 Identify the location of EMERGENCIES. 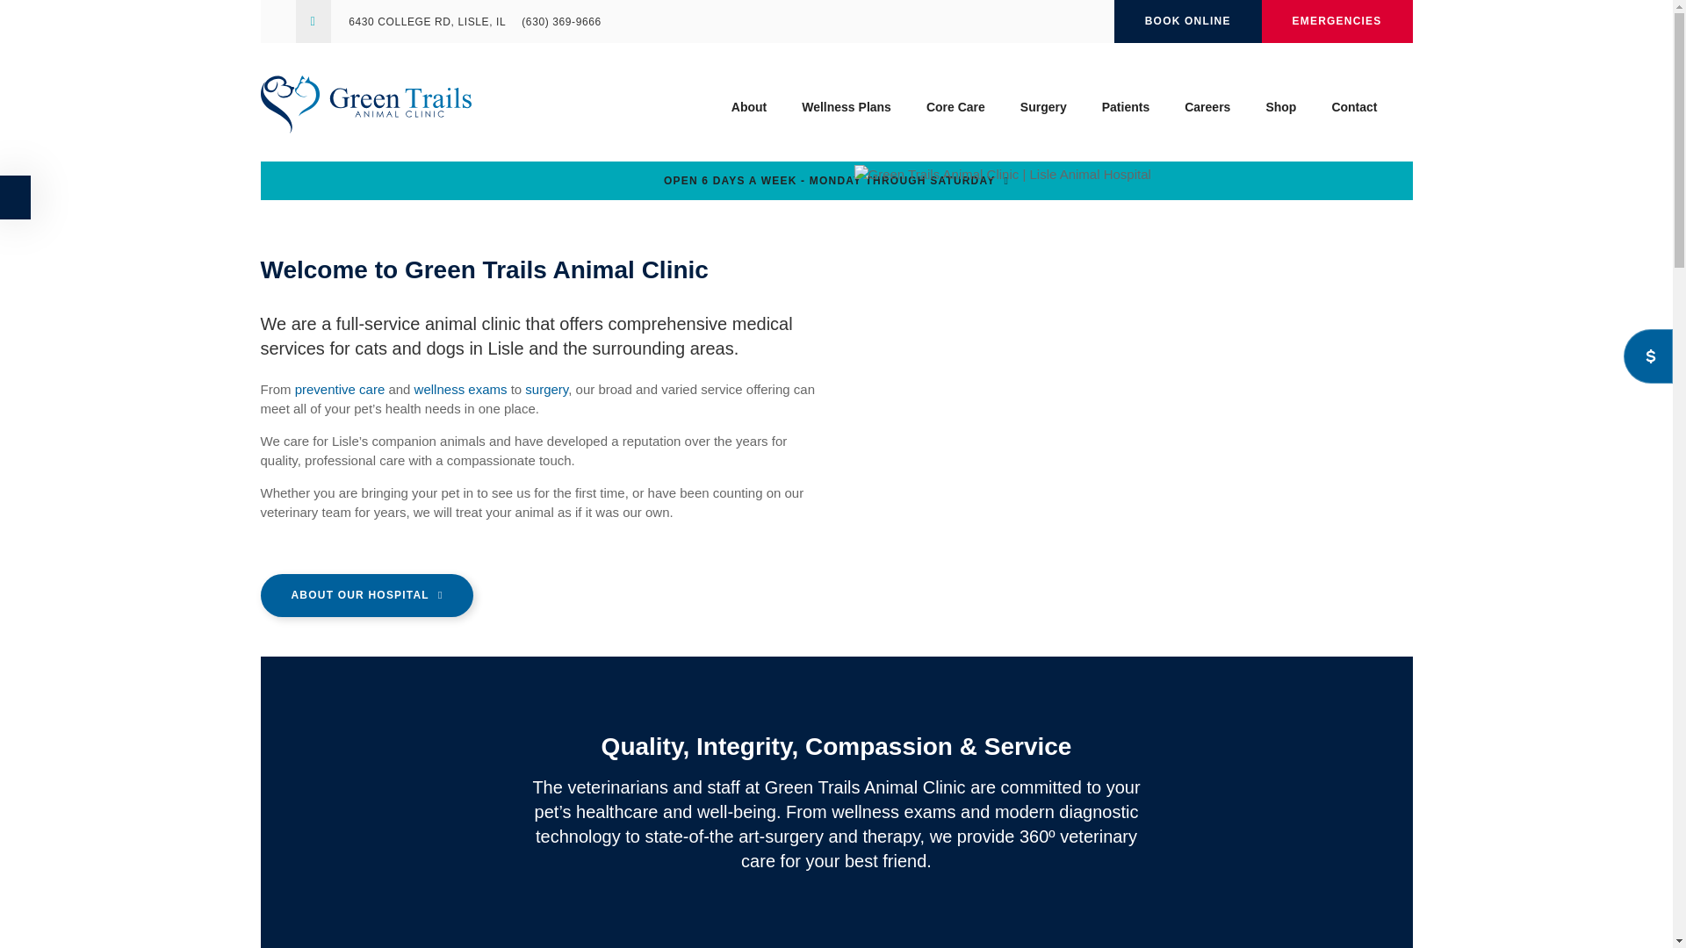
(1337, 21).